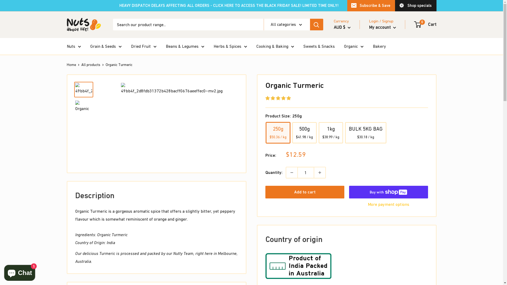 The height and width of the screenshot is (285, 507). Describe the element at coordinates (185, 46) in the screenshot. I see `Beans & Legumes` at that location.